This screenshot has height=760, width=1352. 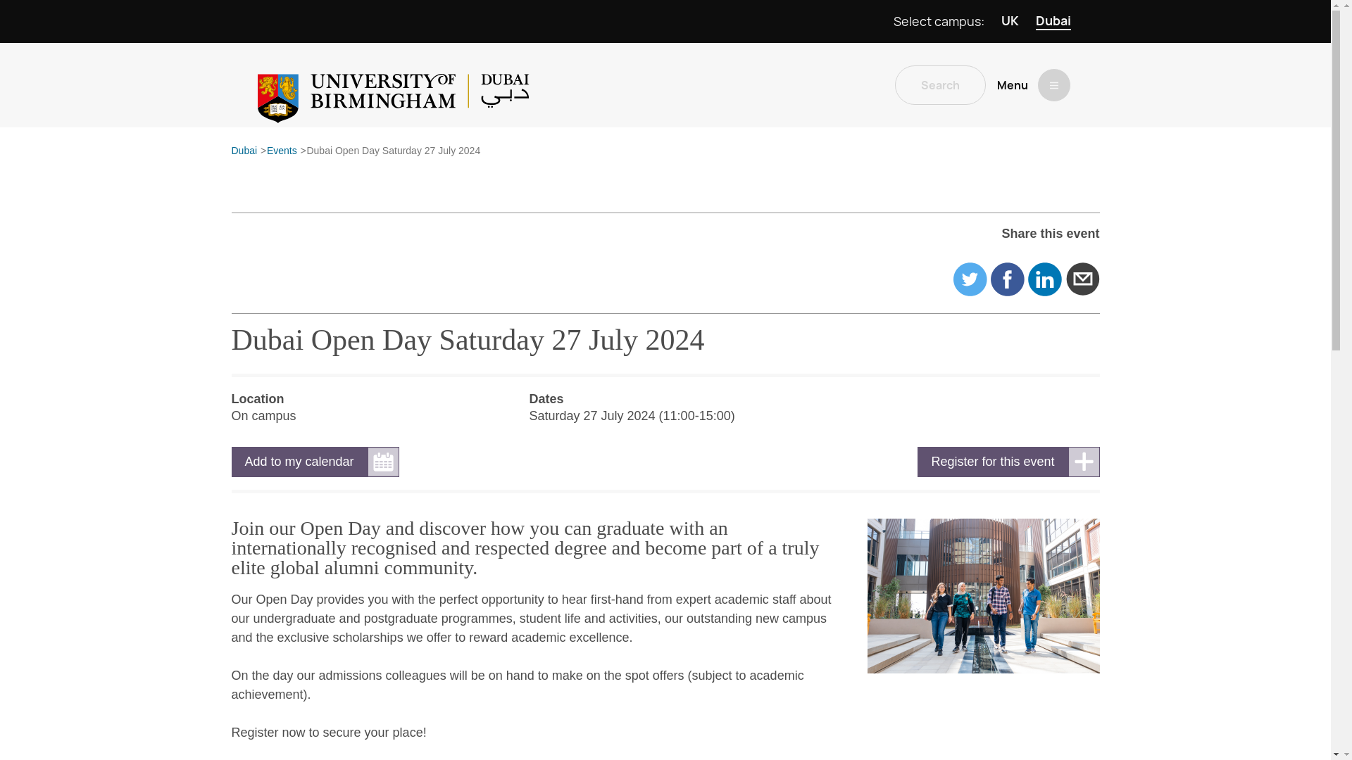 I want to click on Events, so click(x=282, y=151).